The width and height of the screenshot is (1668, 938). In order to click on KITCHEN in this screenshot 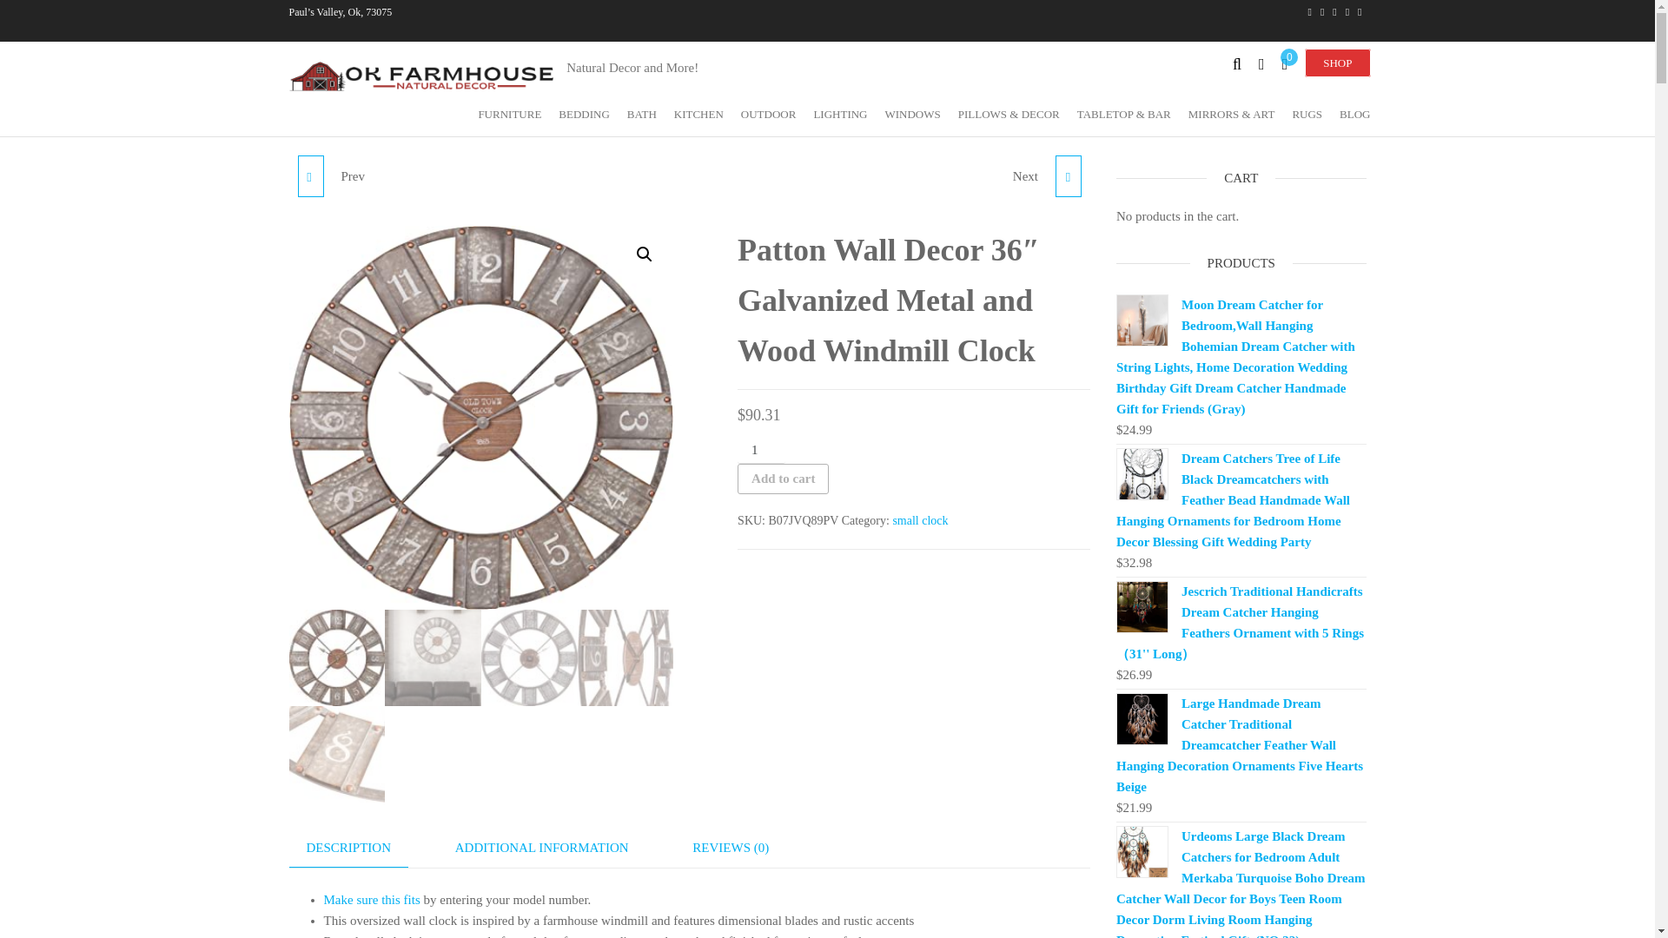, I will do `click(698, 114)`.